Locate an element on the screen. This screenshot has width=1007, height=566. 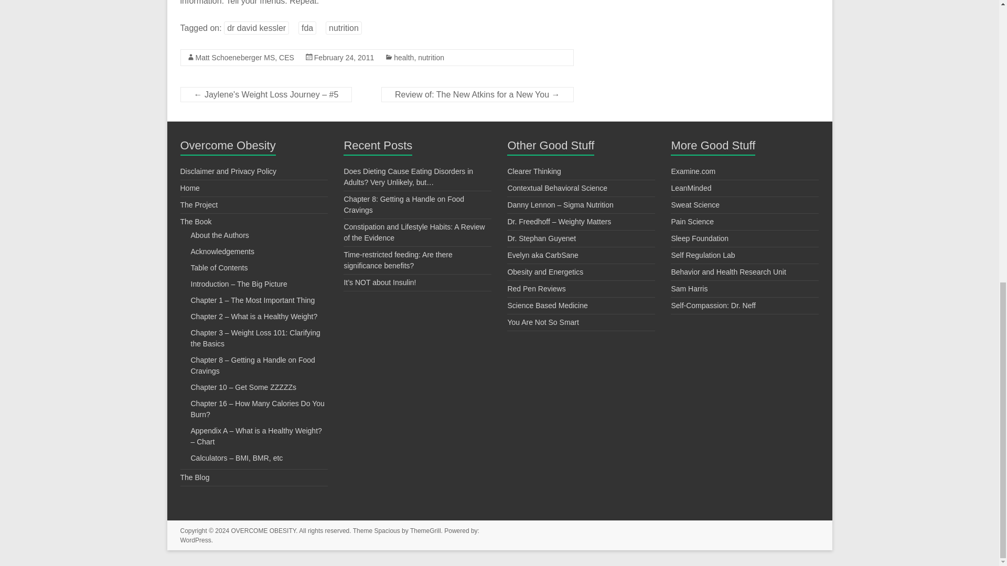
OVERCOME OBESITY is located at coordinates (263, 530).